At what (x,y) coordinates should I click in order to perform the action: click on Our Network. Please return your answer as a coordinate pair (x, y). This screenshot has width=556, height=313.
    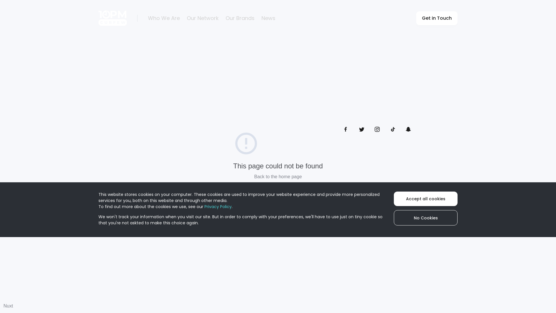
    Looking at the image, I should click on (203, 18).